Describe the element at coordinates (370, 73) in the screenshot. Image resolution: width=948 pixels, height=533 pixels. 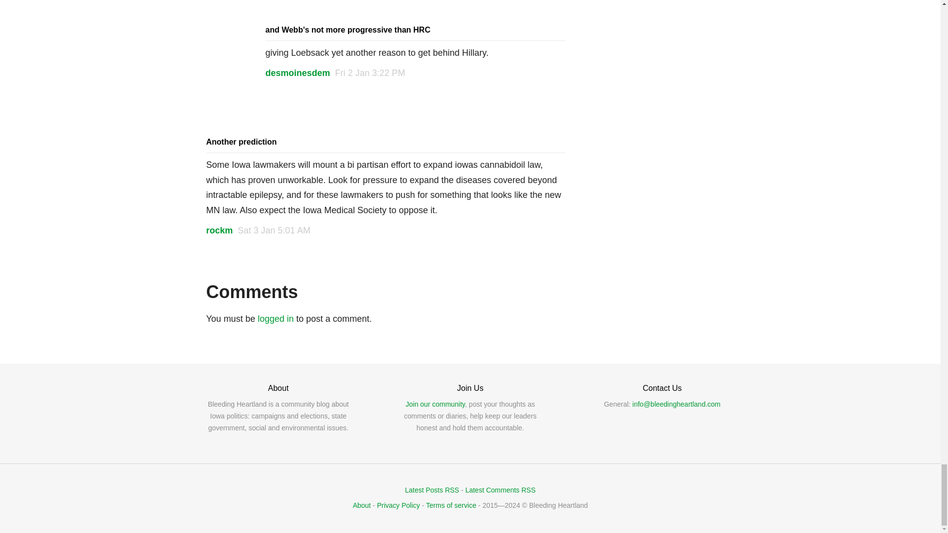
I see `Comment Permalink` at that location.